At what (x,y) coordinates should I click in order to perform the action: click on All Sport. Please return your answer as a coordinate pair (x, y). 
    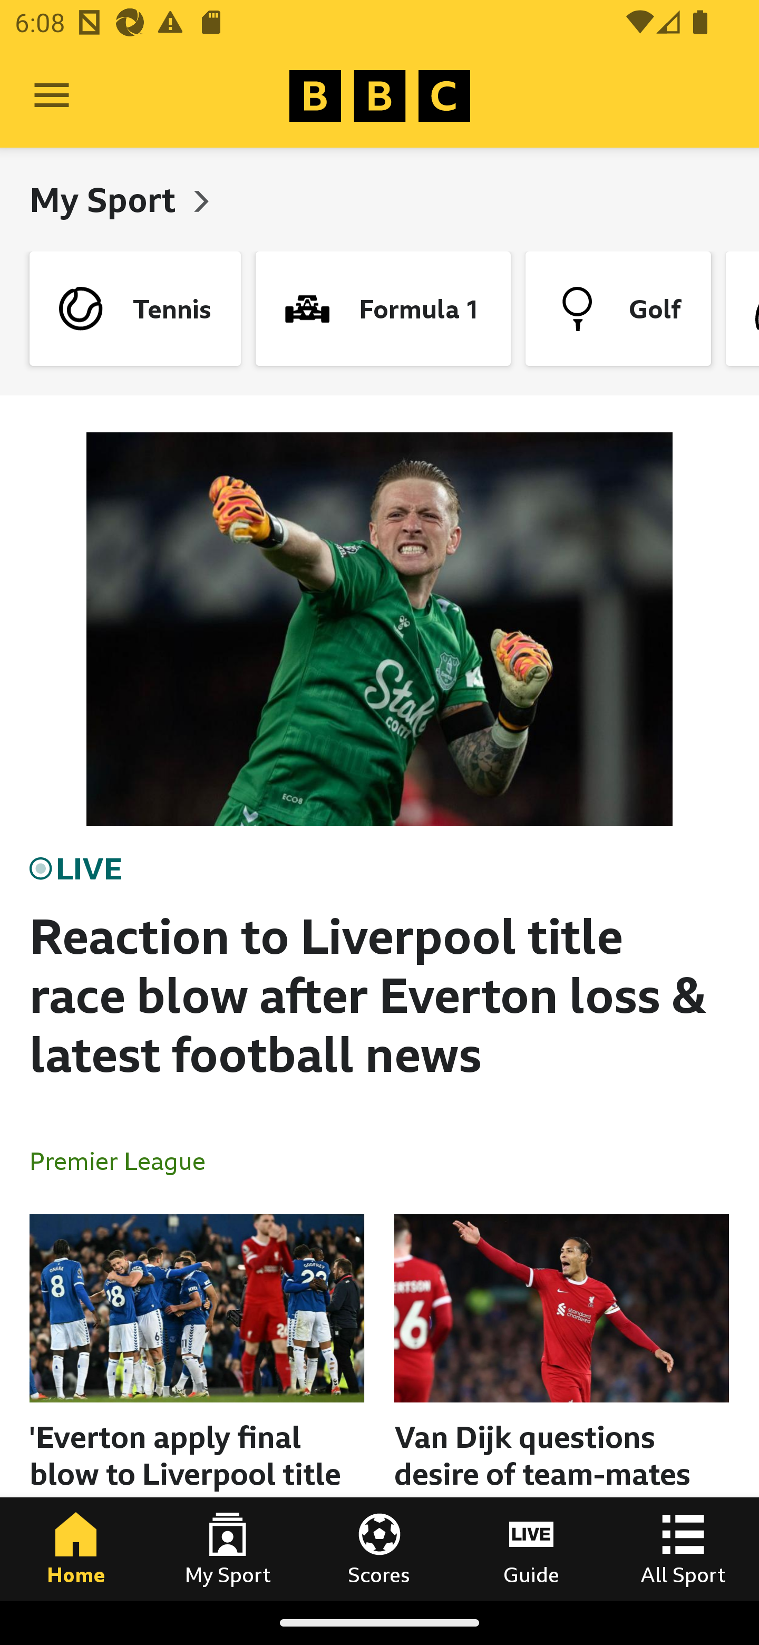
    Looking at the image, I should click on (683, 1549).